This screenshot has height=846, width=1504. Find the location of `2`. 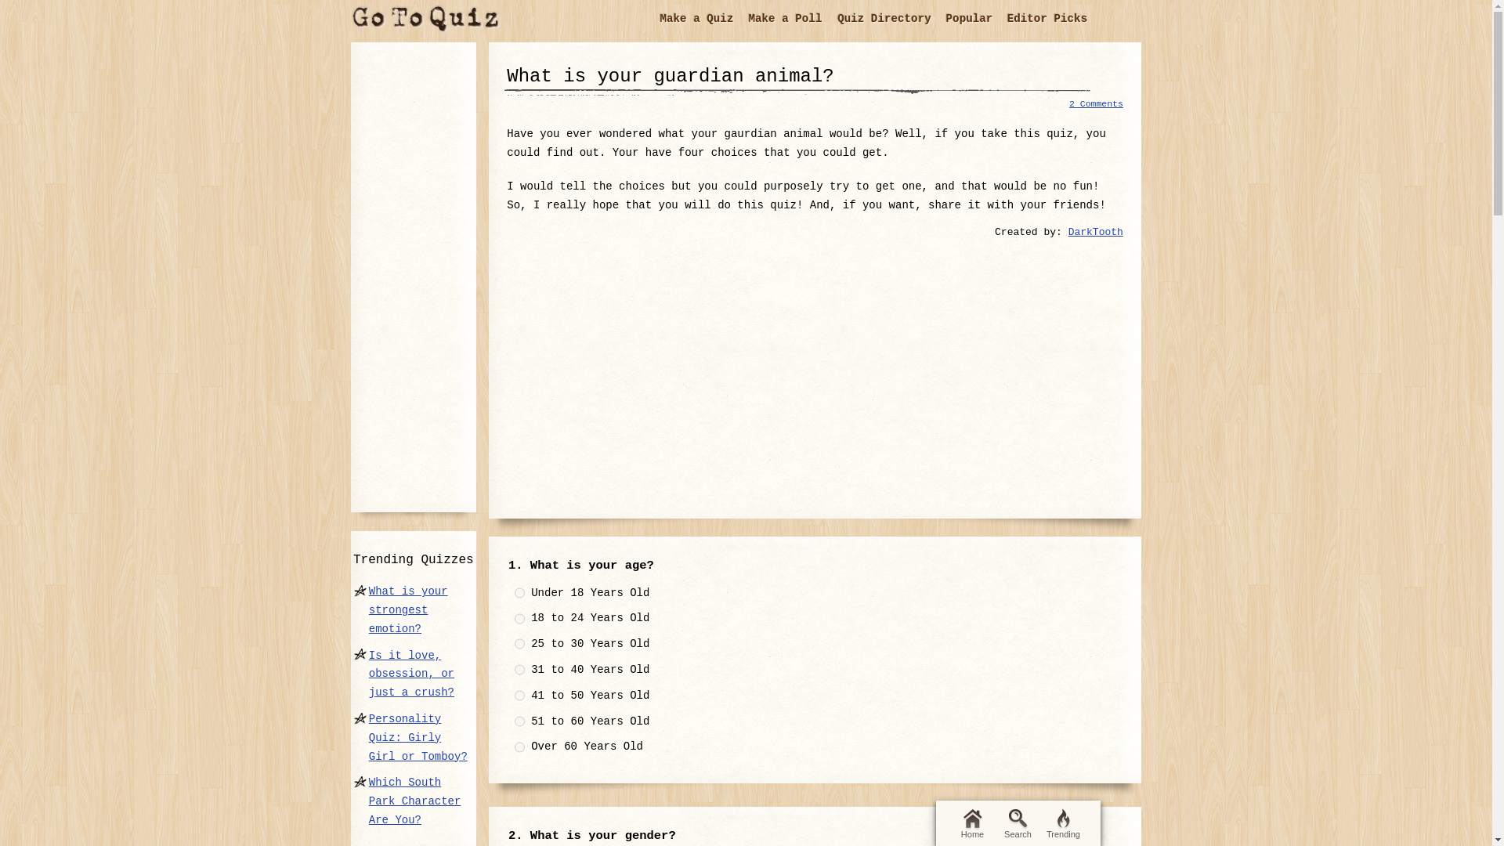

2 is located at coordinates (519, 619).